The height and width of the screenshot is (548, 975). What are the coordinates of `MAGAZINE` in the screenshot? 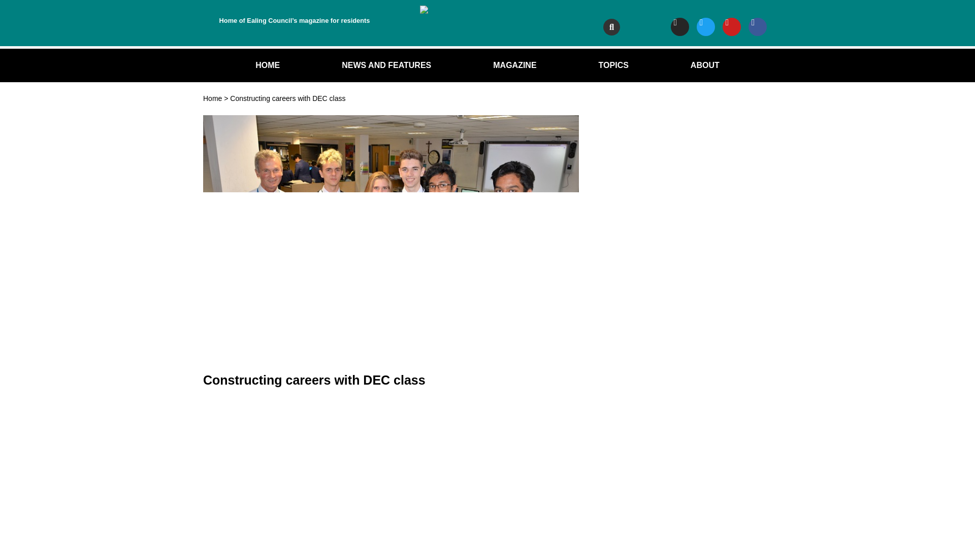 It's located at (514, 65).